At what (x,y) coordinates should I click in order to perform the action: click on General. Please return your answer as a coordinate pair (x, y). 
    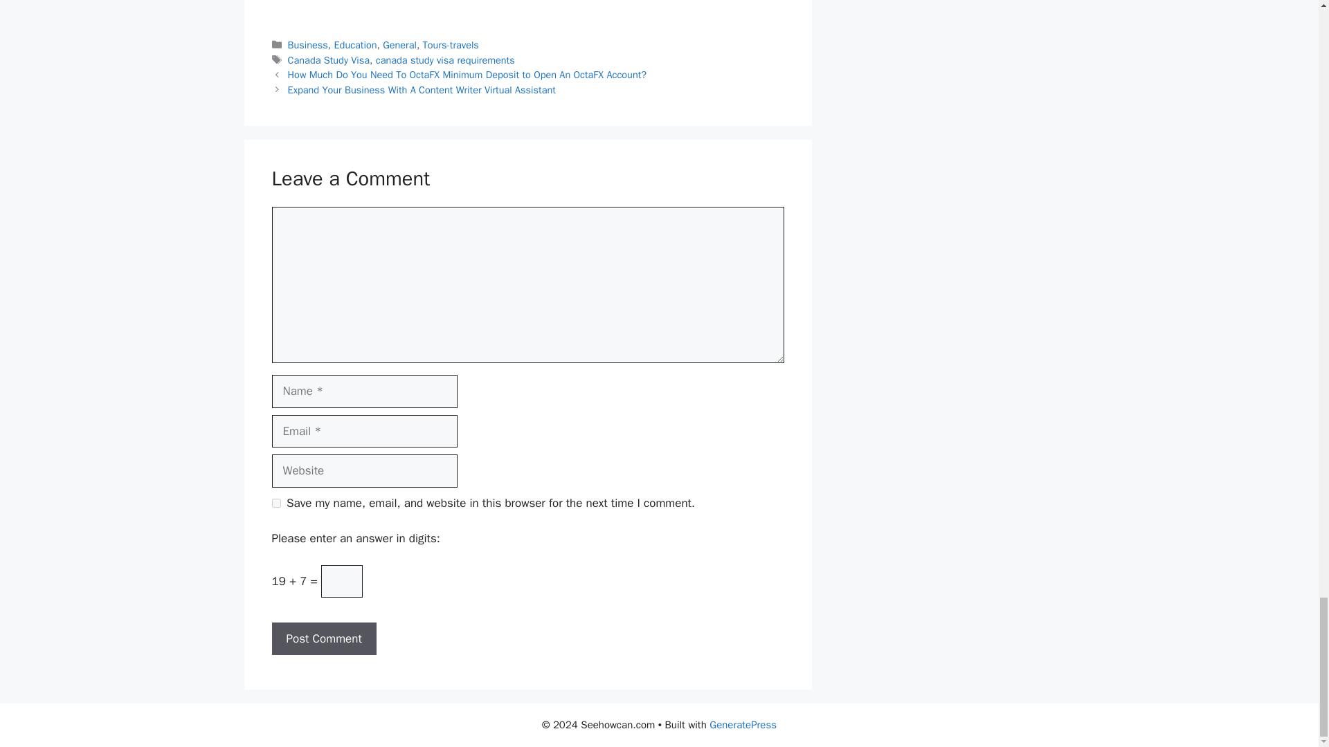
    Looking at the image, I should click on (399, 45).